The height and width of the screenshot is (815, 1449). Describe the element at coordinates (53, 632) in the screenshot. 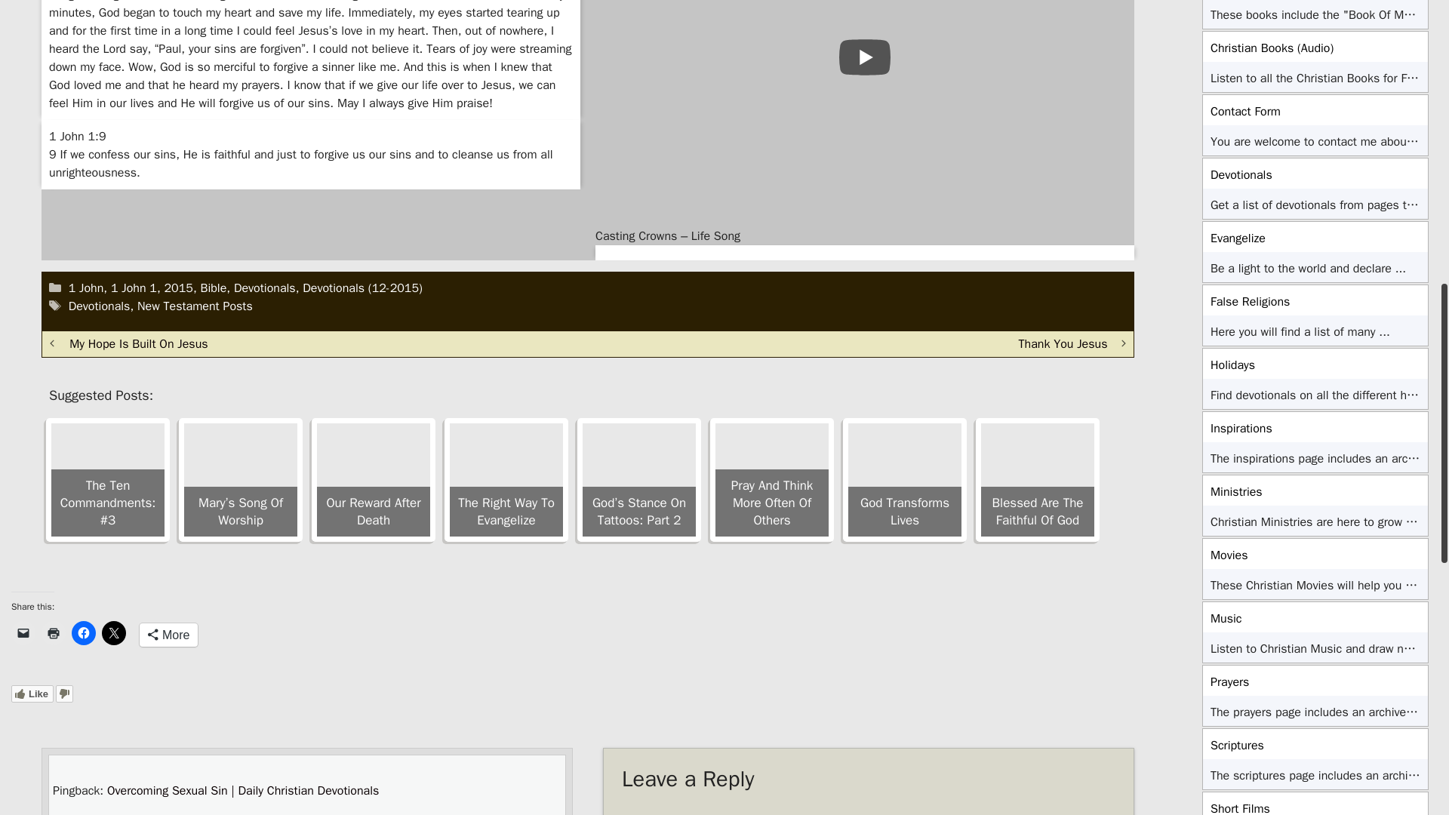

I see `Click to print` at that location.